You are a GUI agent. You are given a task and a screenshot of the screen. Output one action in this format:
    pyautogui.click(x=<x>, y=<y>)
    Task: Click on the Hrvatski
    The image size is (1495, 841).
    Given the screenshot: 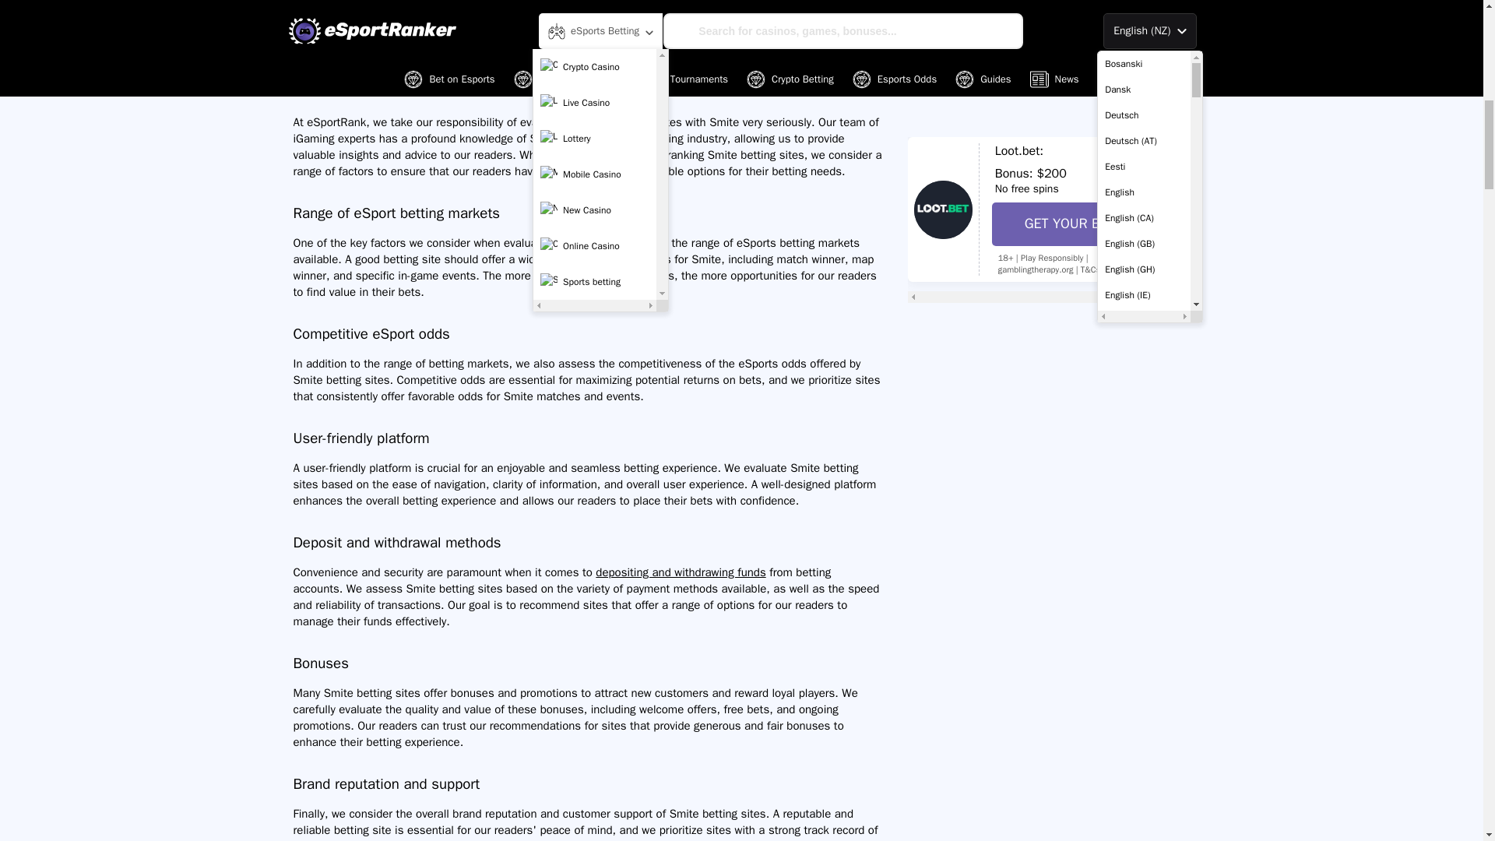 What is the action you would take?
    pyautogui.click(x=1143, y=3)
    